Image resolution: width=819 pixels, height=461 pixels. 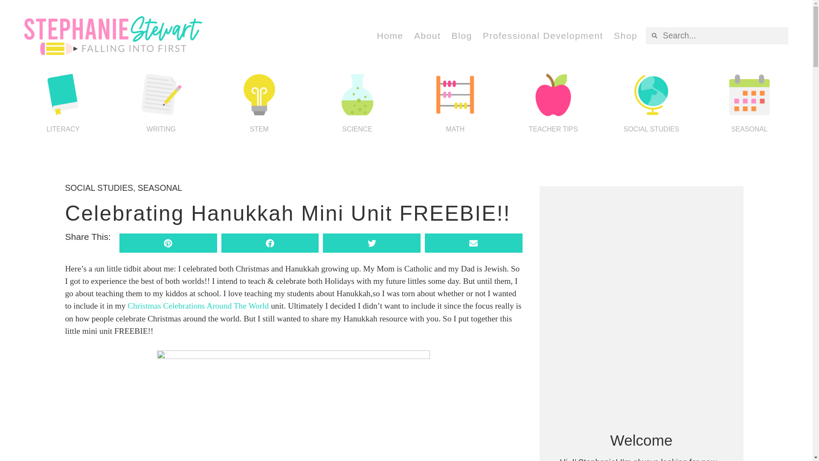 I want to click on Professional Development, so click(x=543, y=35).